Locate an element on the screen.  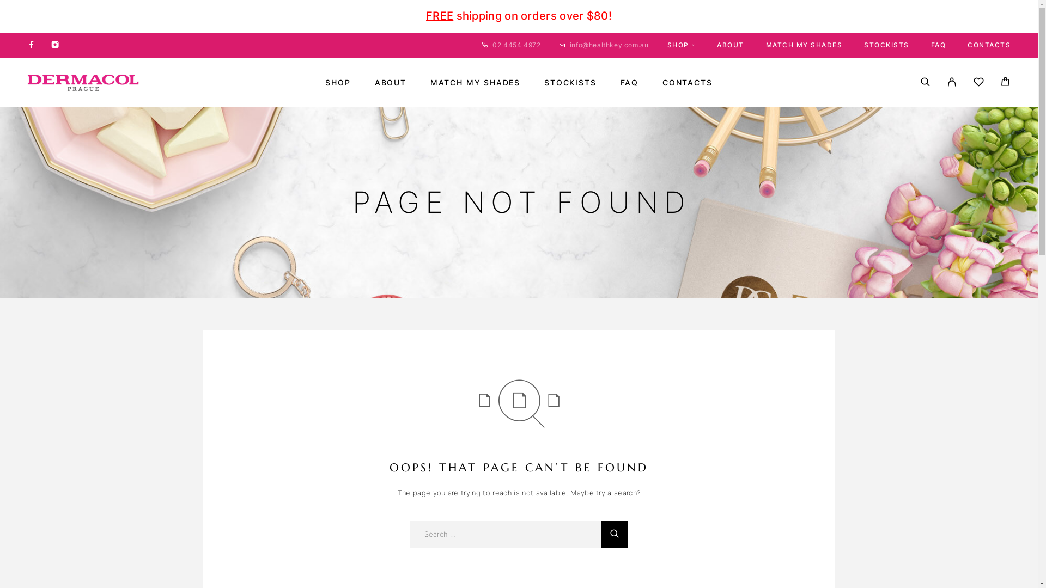
CONTACTS is located at coordinates (989, 45).